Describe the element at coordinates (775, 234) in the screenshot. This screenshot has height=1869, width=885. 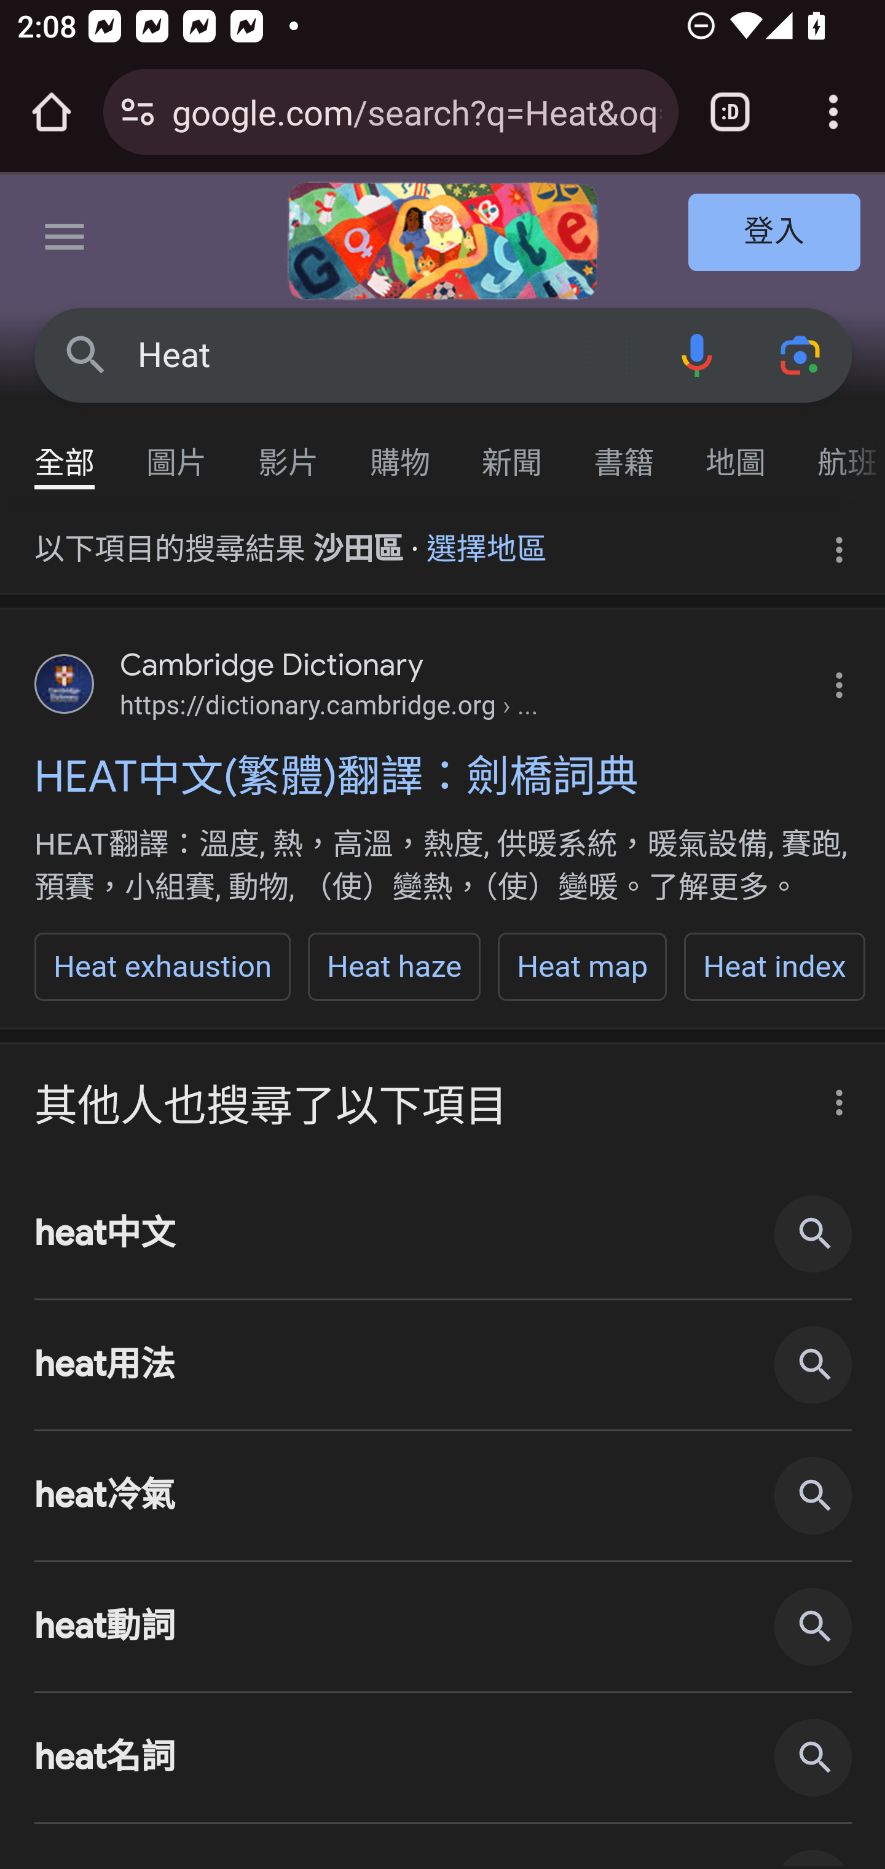
I see `登入` at that location.